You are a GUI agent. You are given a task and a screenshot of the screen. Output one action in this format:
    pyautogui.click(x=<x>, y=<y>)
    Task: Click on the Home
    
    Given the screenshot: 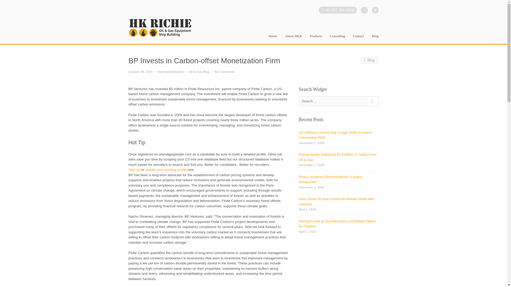 What is the action you would take?
    pyautogui.click(x=273, y=39)
    